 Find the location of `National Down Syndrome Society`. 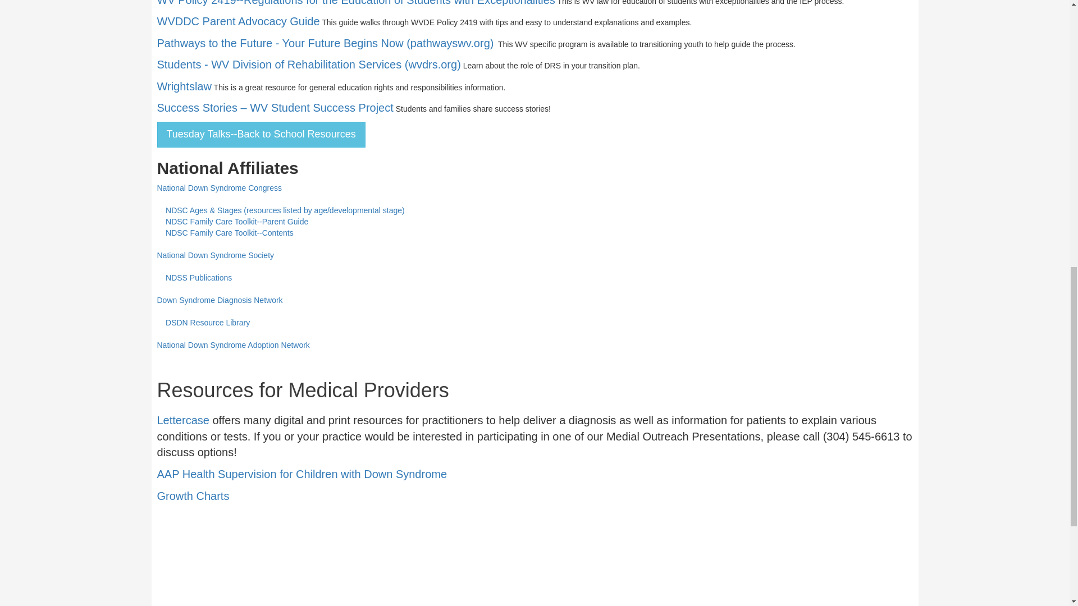

National Down Syndrome Society is located at coordinates (216, 255).